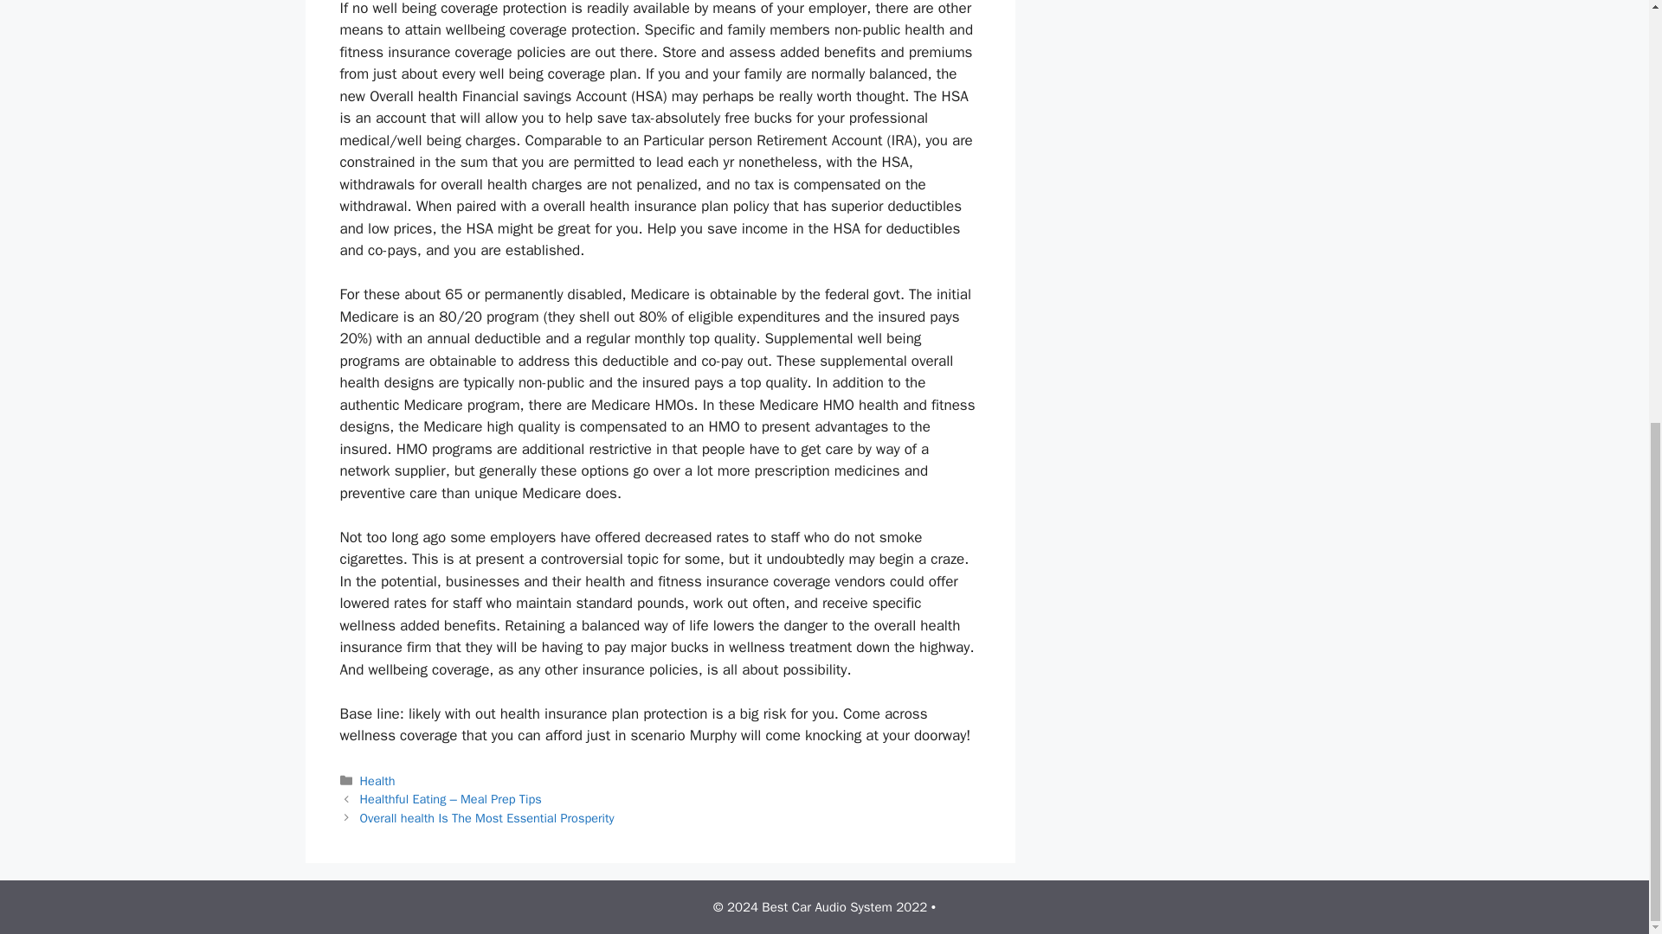 The width and height of the screenshot is (1662, 934). I want to click on Health, so click(377, 780).